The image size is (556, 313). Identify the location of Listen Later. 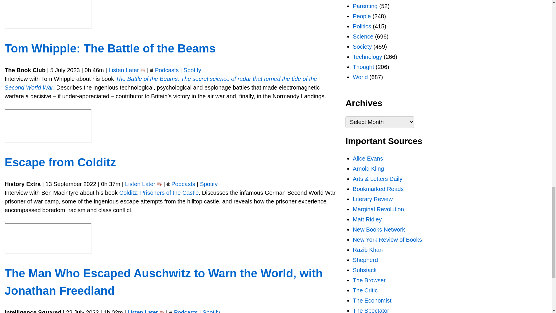
(124, 70).